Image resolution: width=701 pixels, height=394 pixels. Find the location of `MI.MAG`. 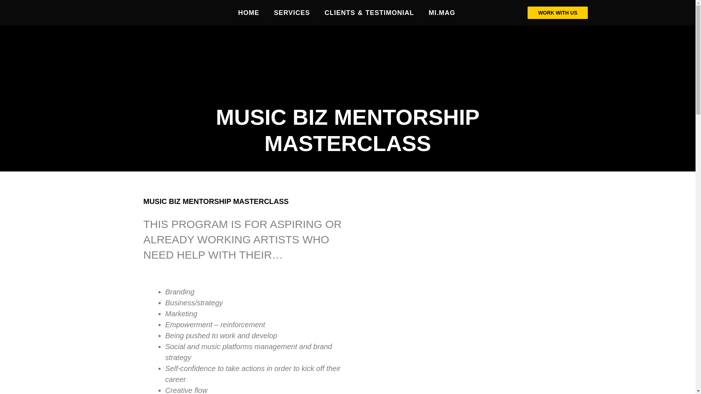

MI.MAG is located at coordinates (442, 12).